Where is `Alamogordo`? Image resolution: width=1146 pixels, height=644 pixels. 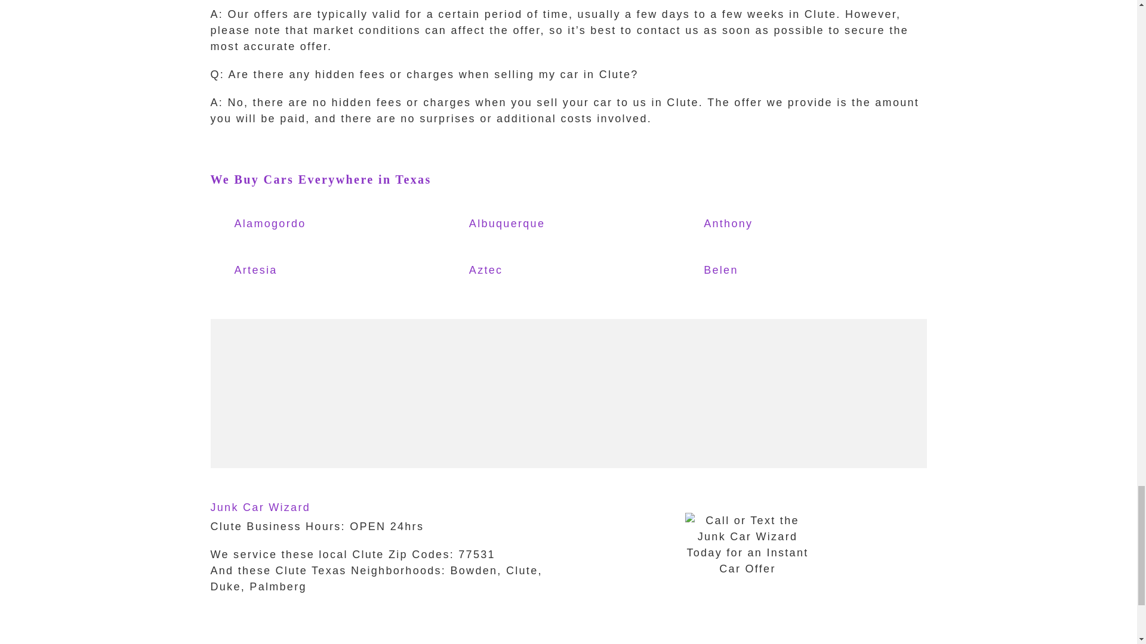 Alamogordo is located at coordinates (286, 224).